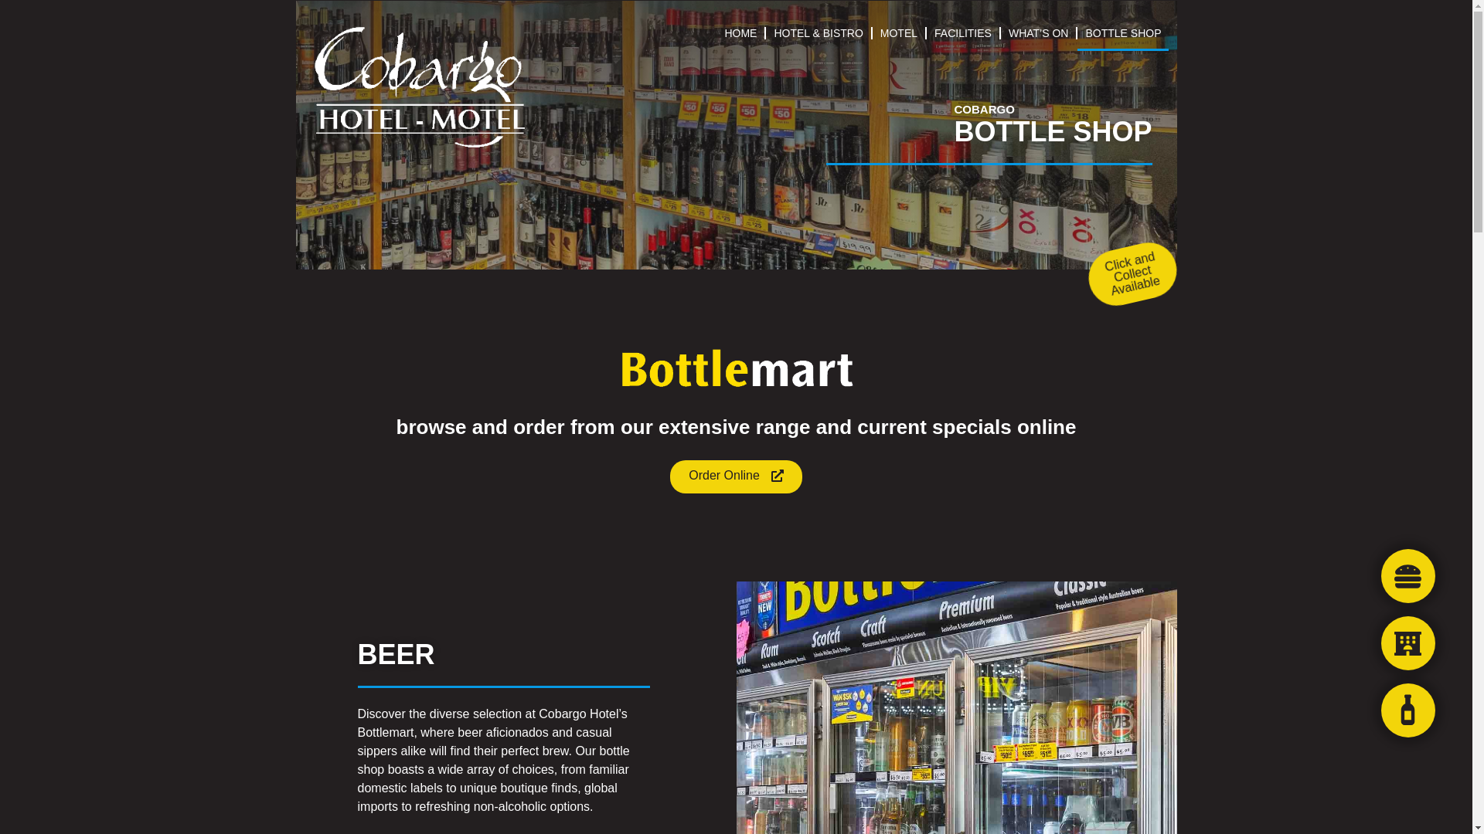 Image resolution: width=1484 pixels, height=834 pixels. What do you see at coordinates (736, 477) in the screenshot?
I see `Order Online` at bounding box center [736, 477].